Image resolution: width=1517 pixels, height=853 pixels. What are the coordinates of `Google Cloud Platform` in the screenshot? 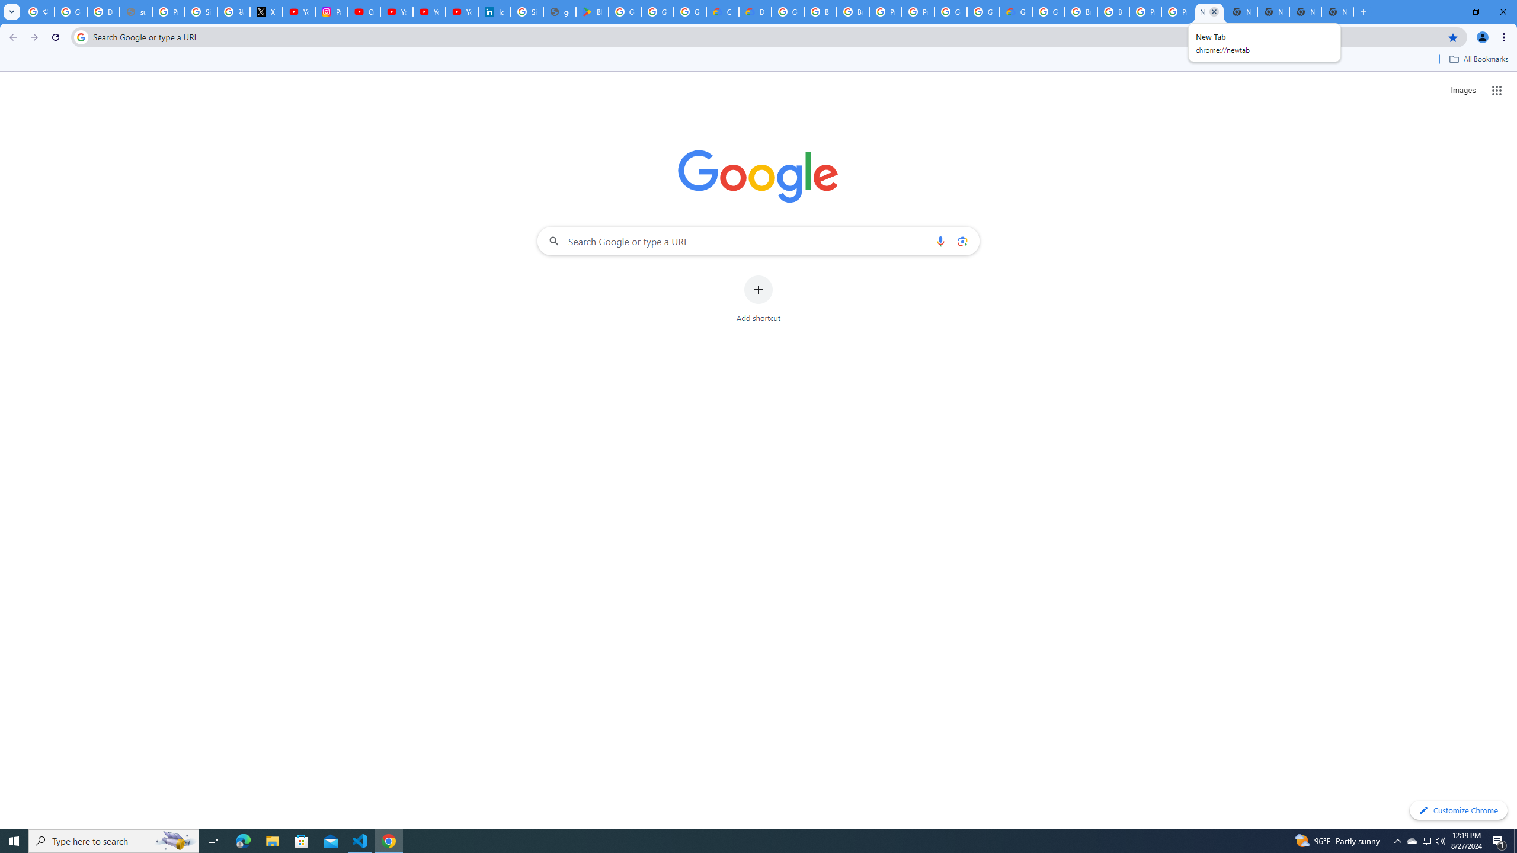 It's located at (982, 12).